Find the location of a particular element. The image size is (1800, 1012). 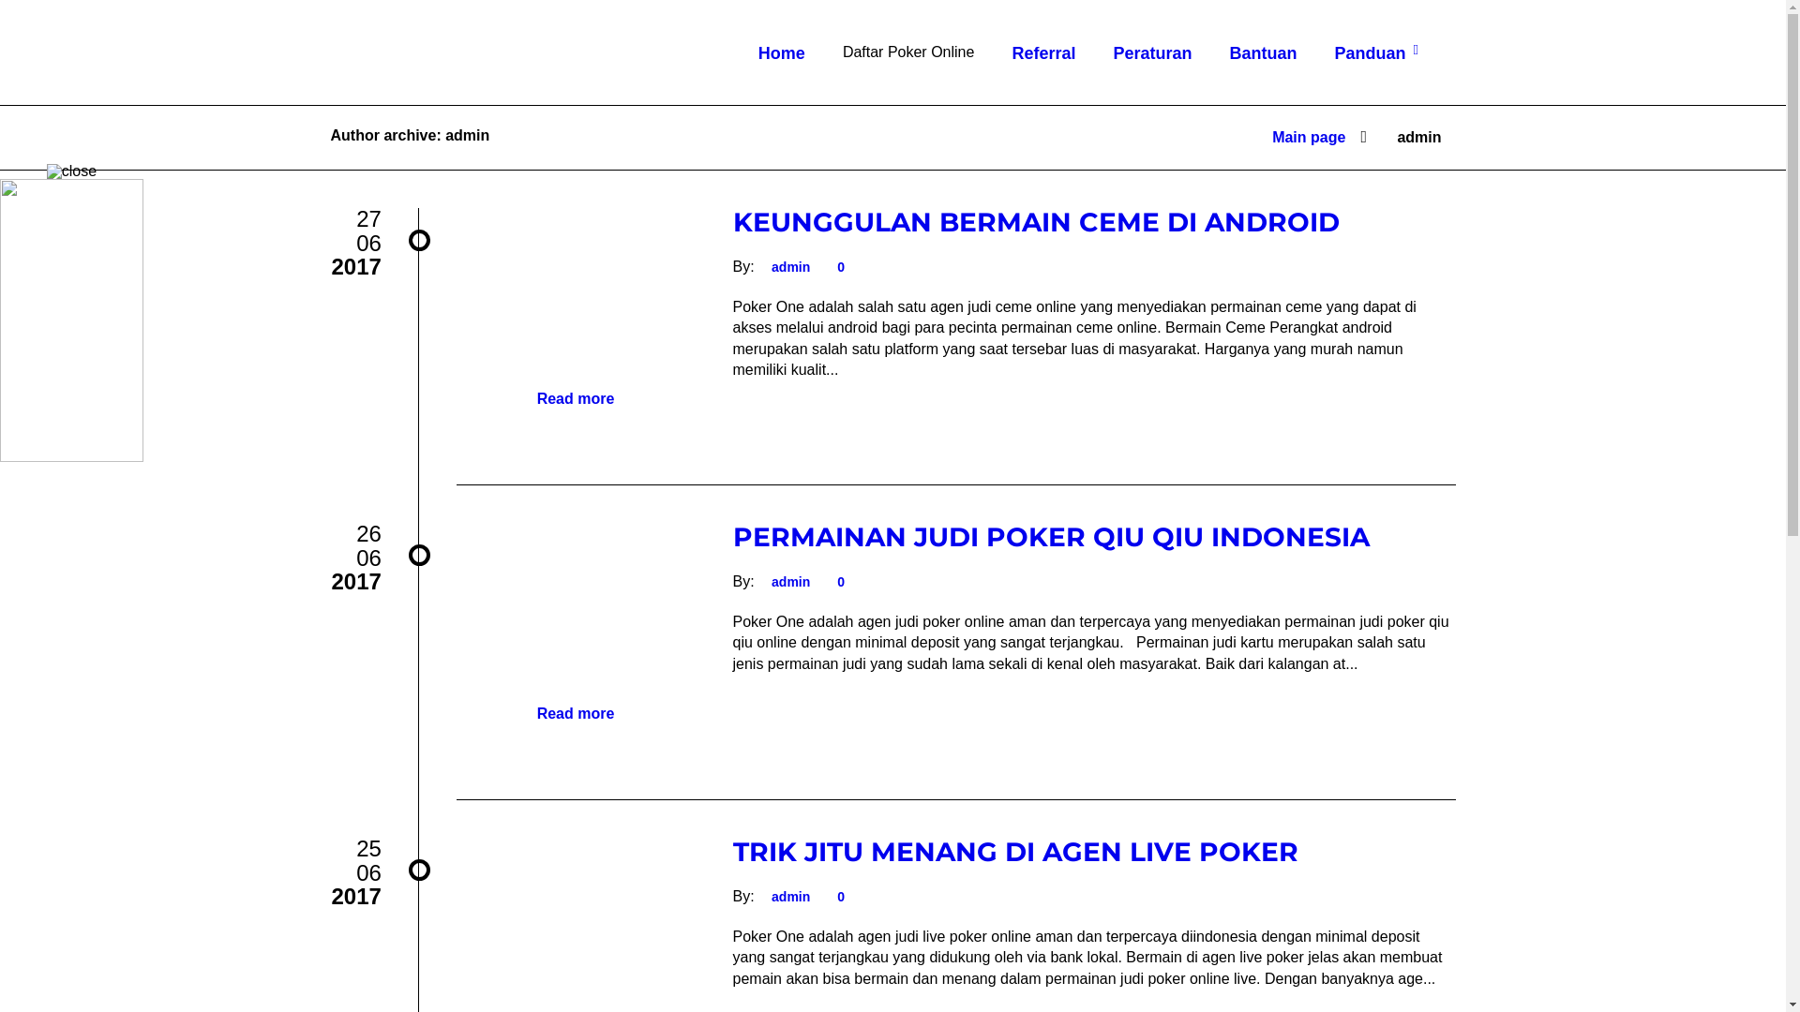

Home is located at coordinates (782, 75).